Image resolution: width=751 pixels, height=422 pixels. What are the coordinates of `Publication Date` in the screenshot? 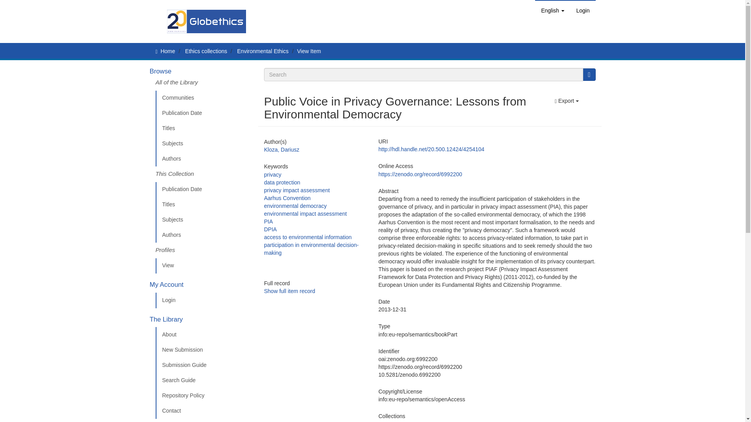 It's located at (204, 113).